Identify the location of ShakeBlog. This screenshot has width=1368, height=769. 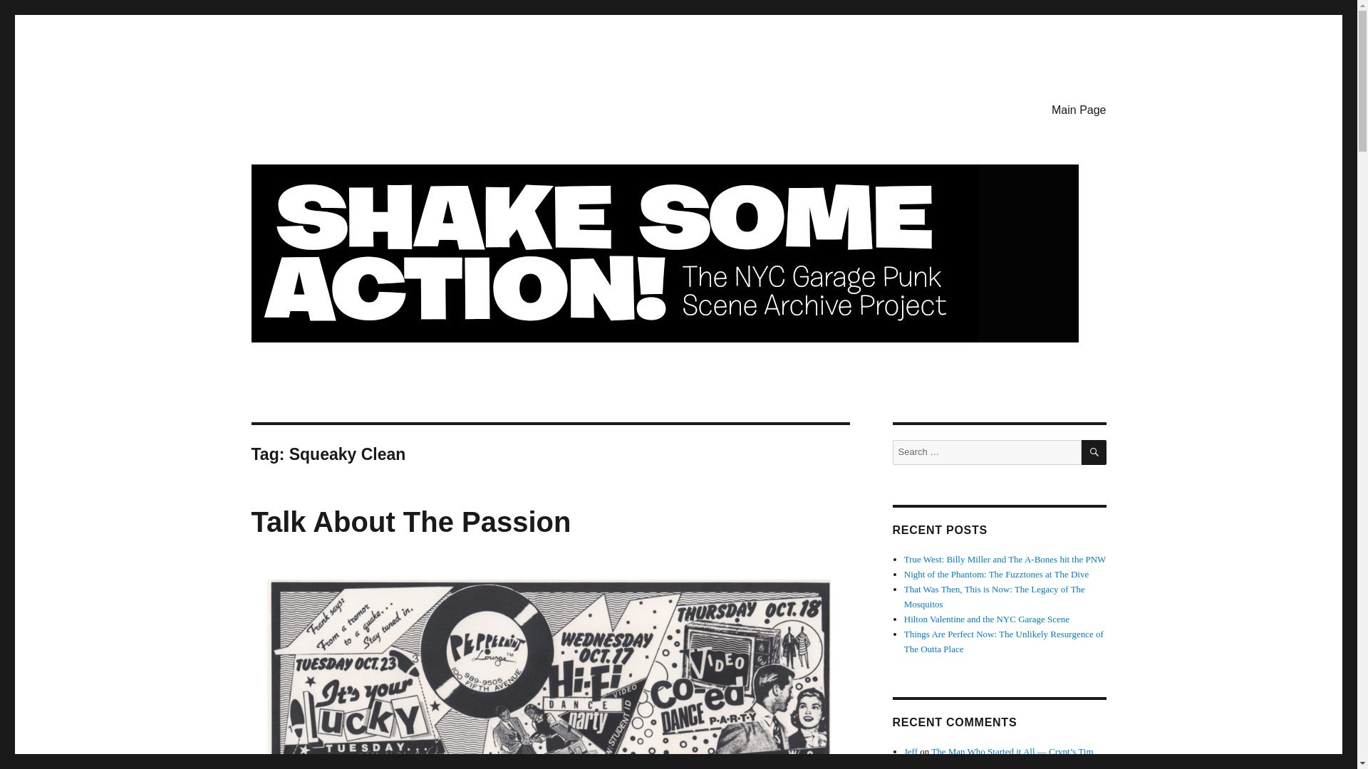
(302, 107).